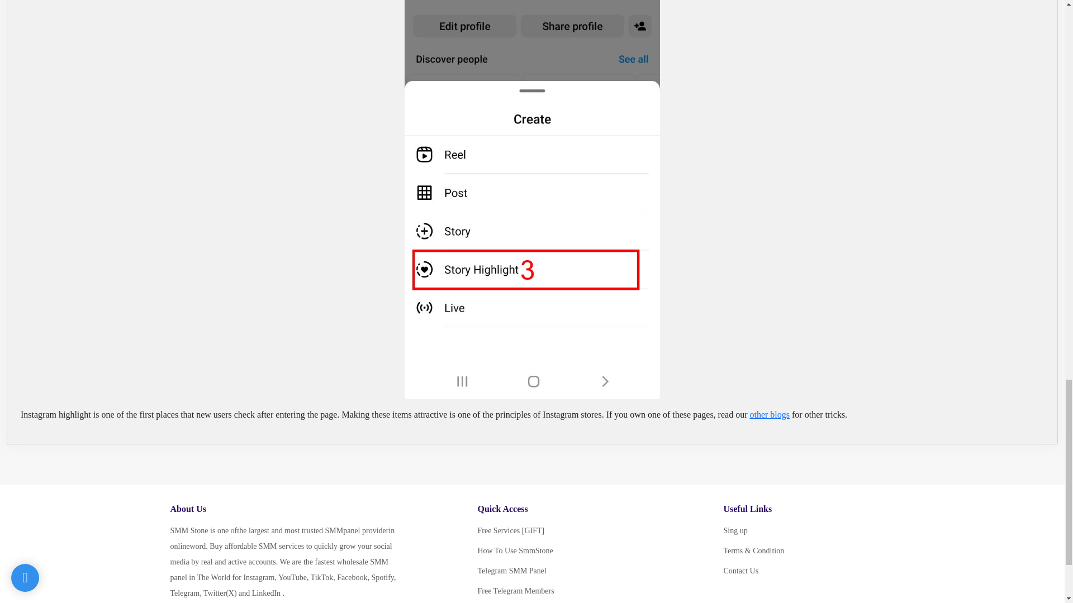  Describe the element at coordinates (562, 591) in the screenshot. I see `Free Telegram Members` at that location.